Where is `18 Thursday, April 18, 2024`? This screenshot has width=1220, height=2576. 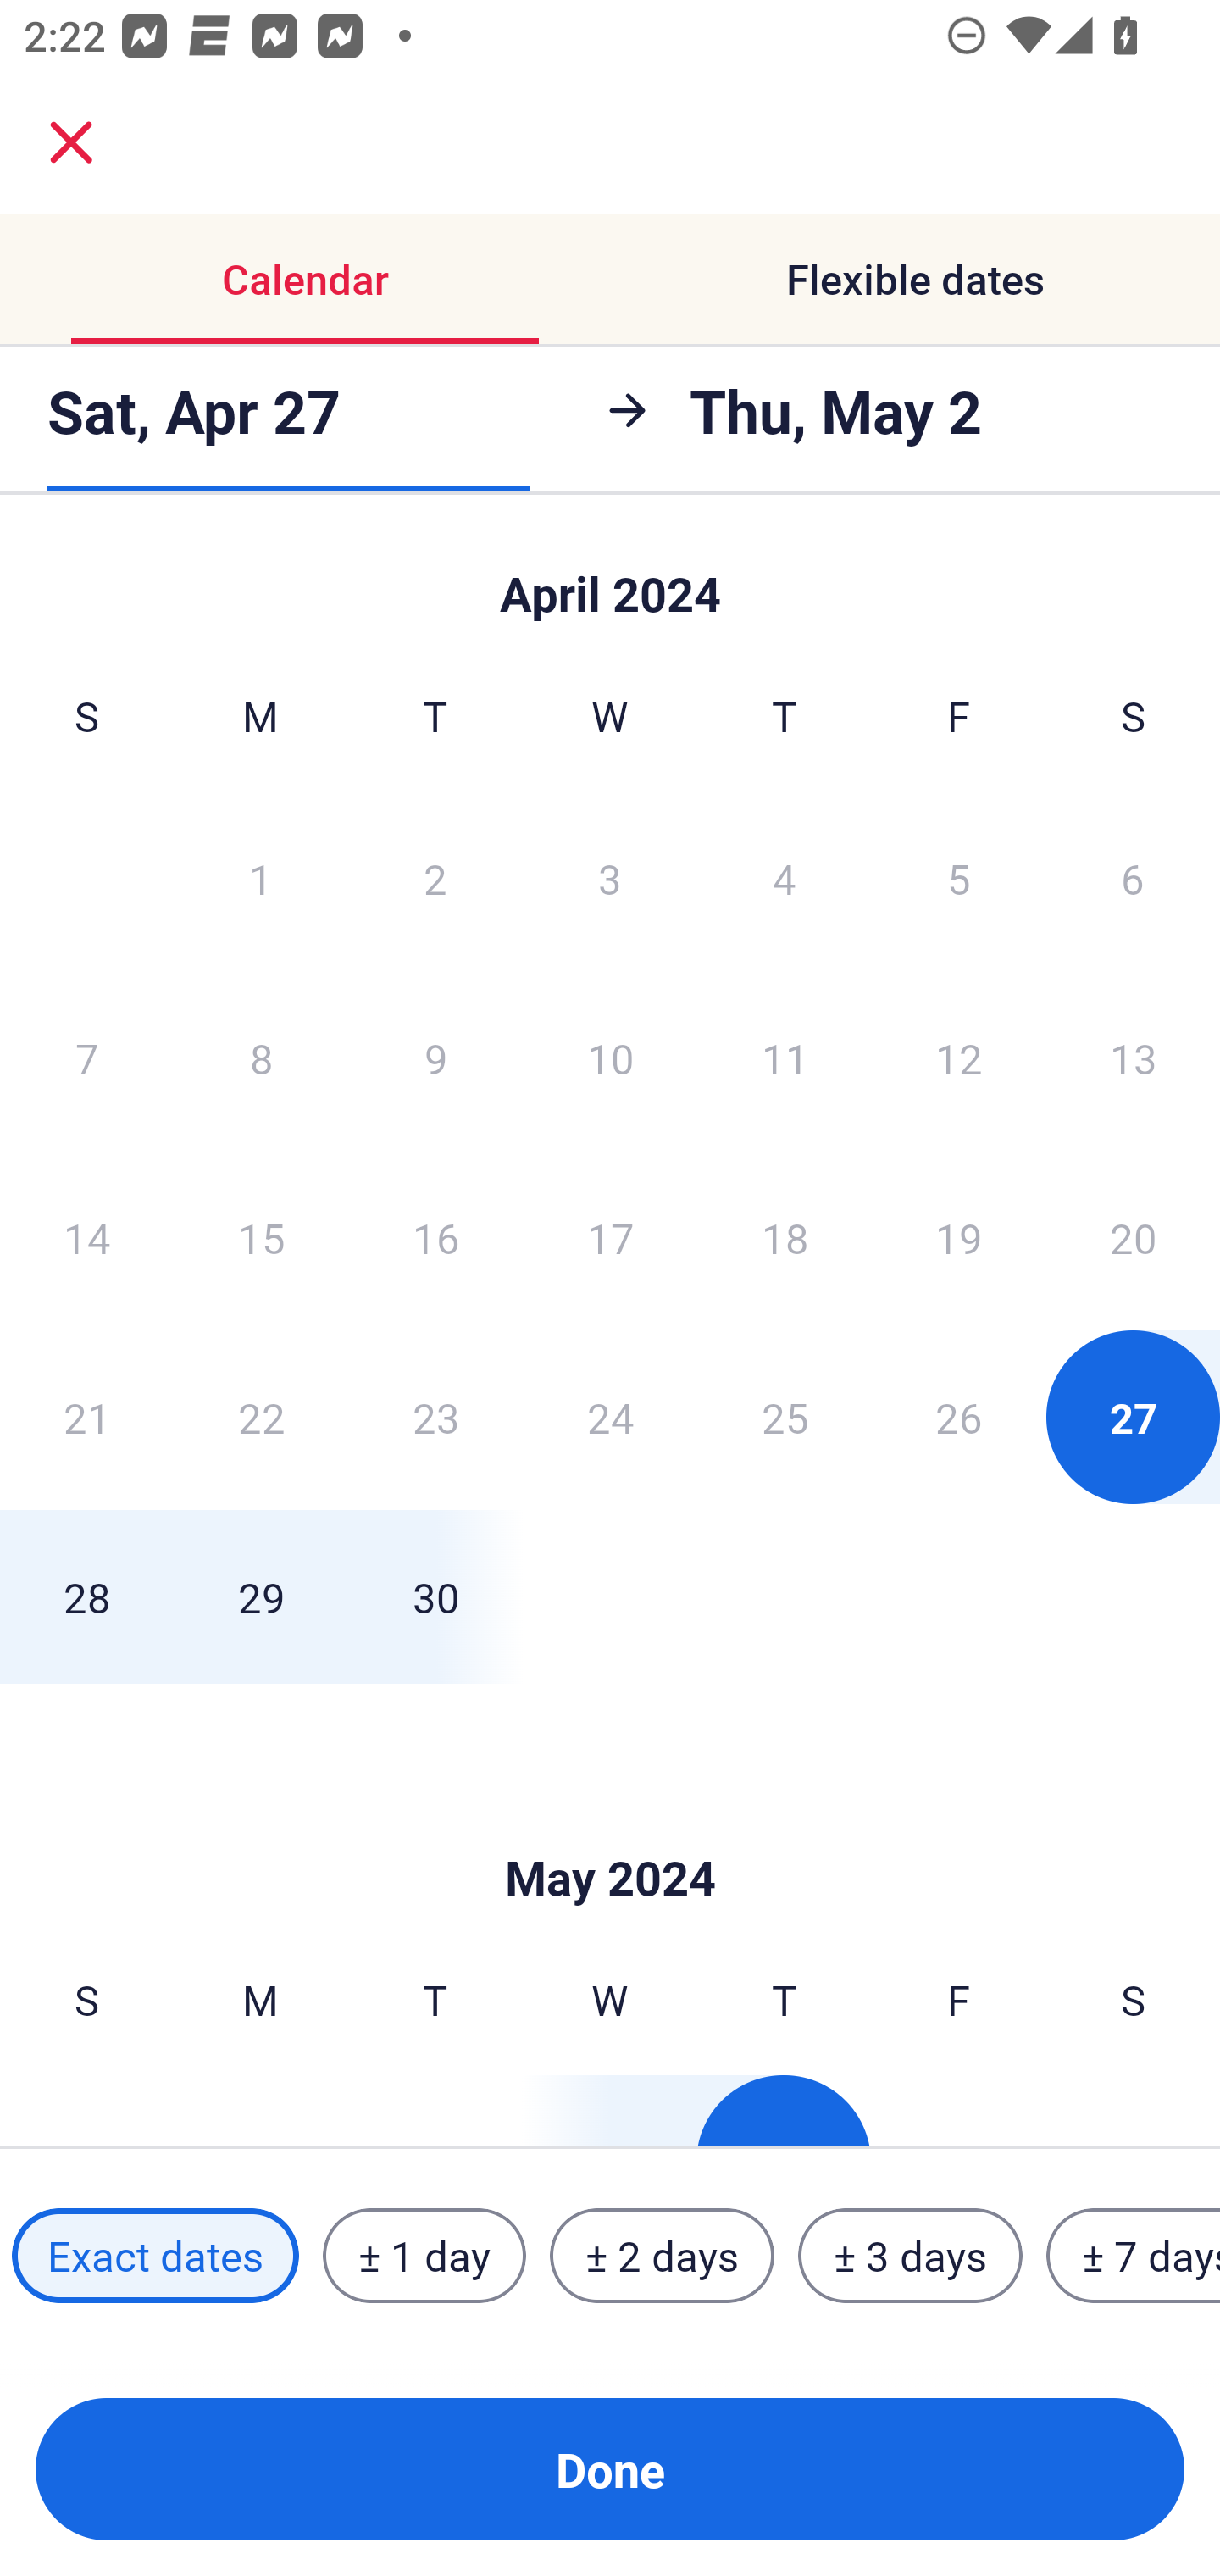 18 Thursday, April 18, 2024 is located at coordinates (785, 1237).